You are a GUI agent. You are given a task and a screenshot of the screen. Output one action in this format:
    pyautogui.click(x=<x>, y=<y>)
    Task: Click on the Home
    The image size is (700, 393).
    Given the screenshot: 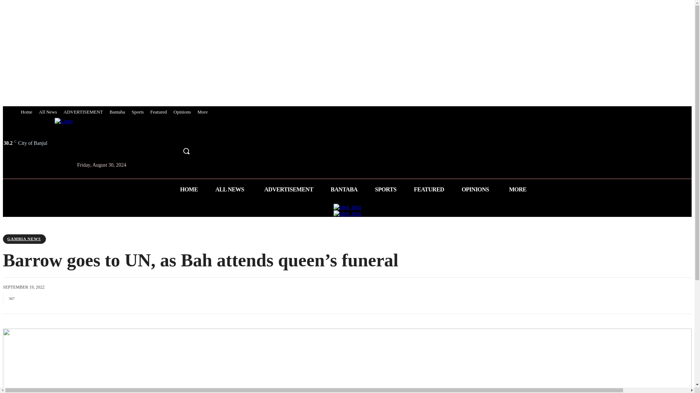 What is the action you would take?
    pyautogui.click(x=26, y=112)
    